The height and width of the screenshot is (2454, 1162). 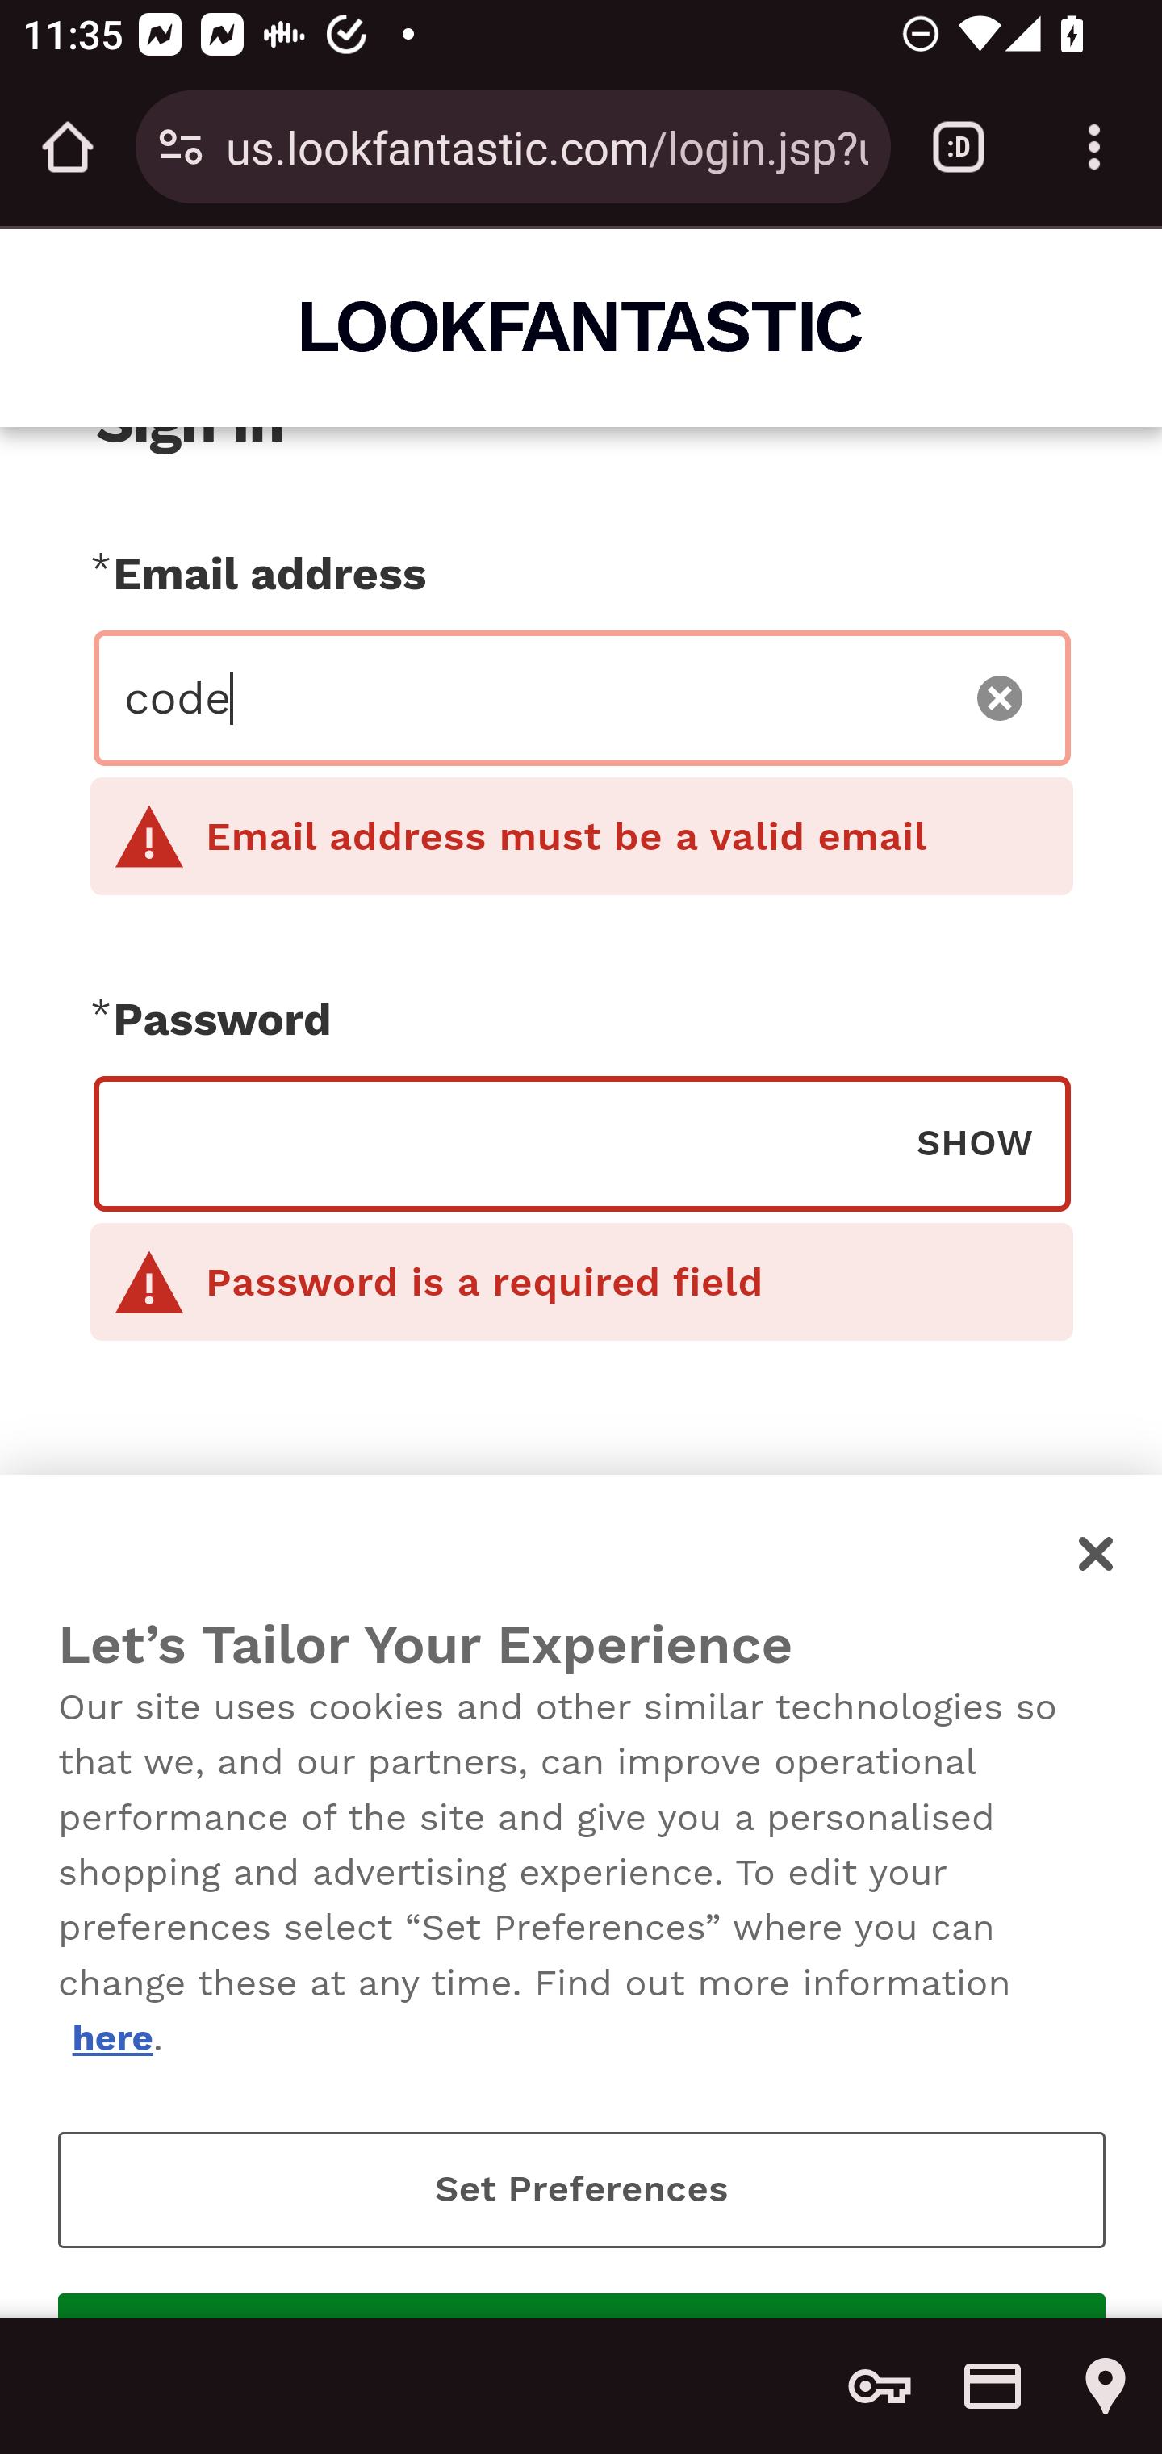 What do you see at coordinates (1001, 697) in the screenshot?
I see `Clear field` at bounding box center [1001, 697].